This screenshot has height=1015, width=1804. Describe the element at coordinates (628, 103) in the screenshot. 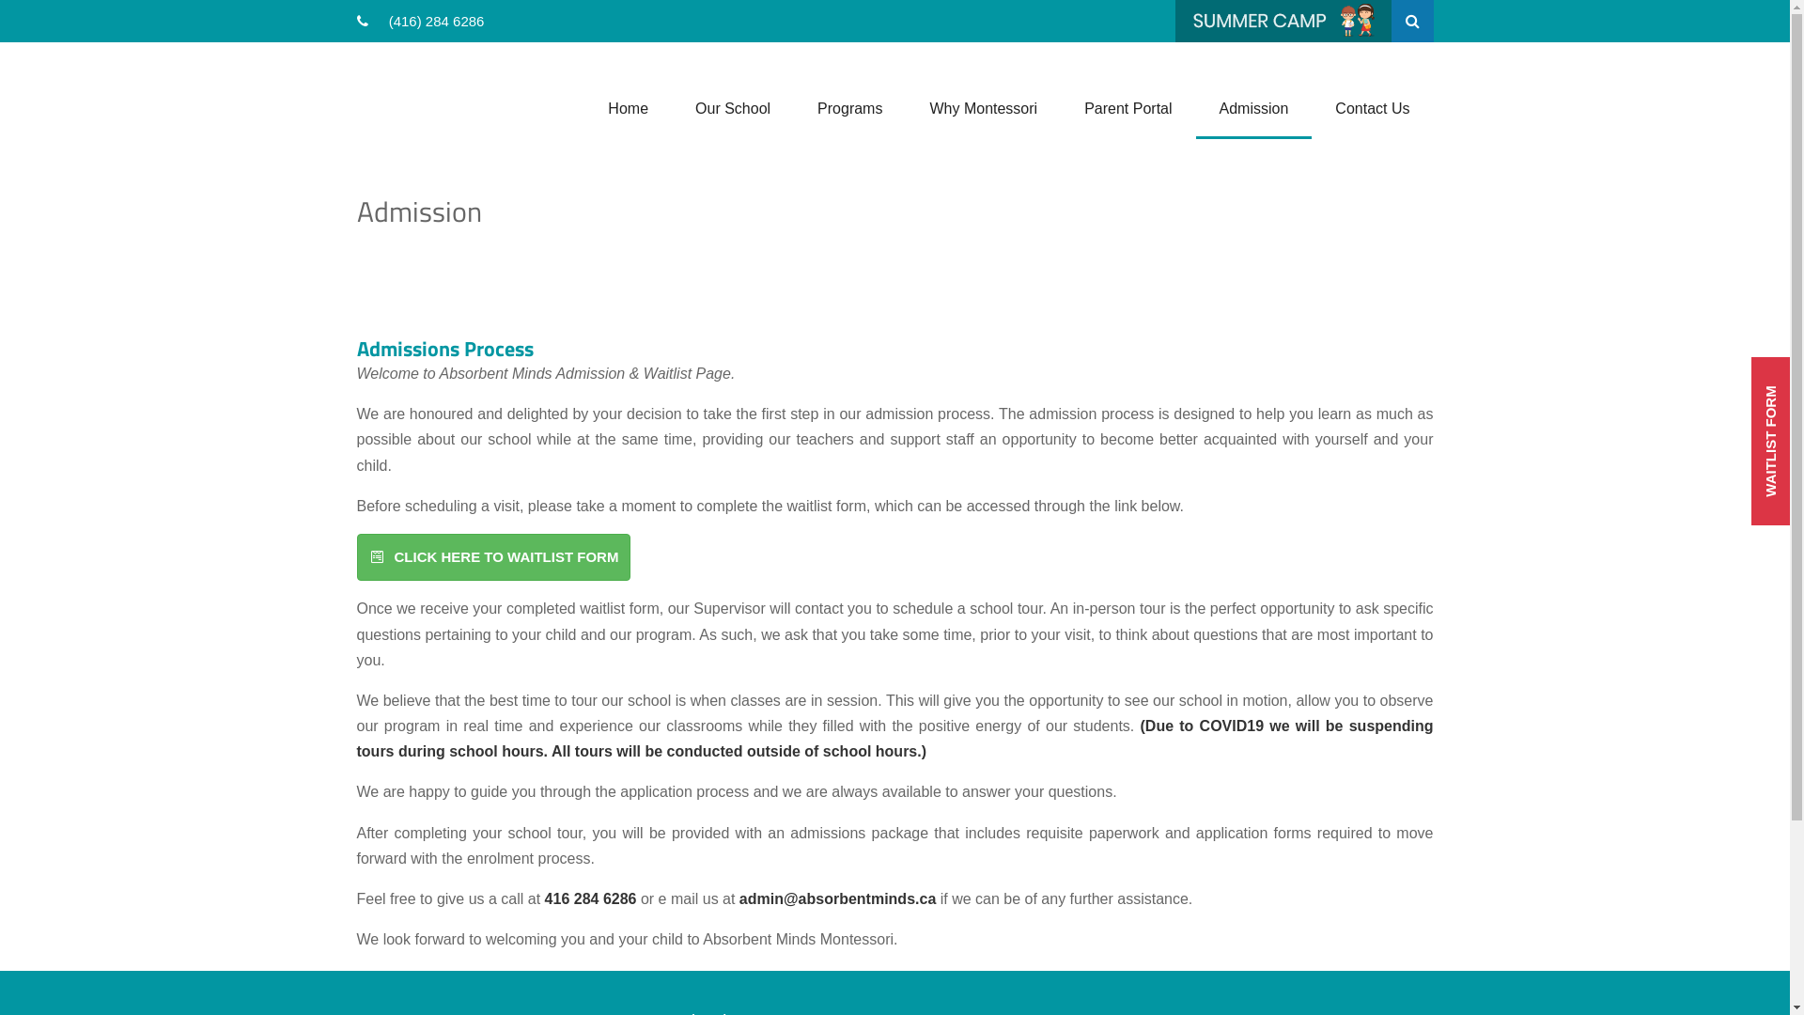

I see `Home` at that location.